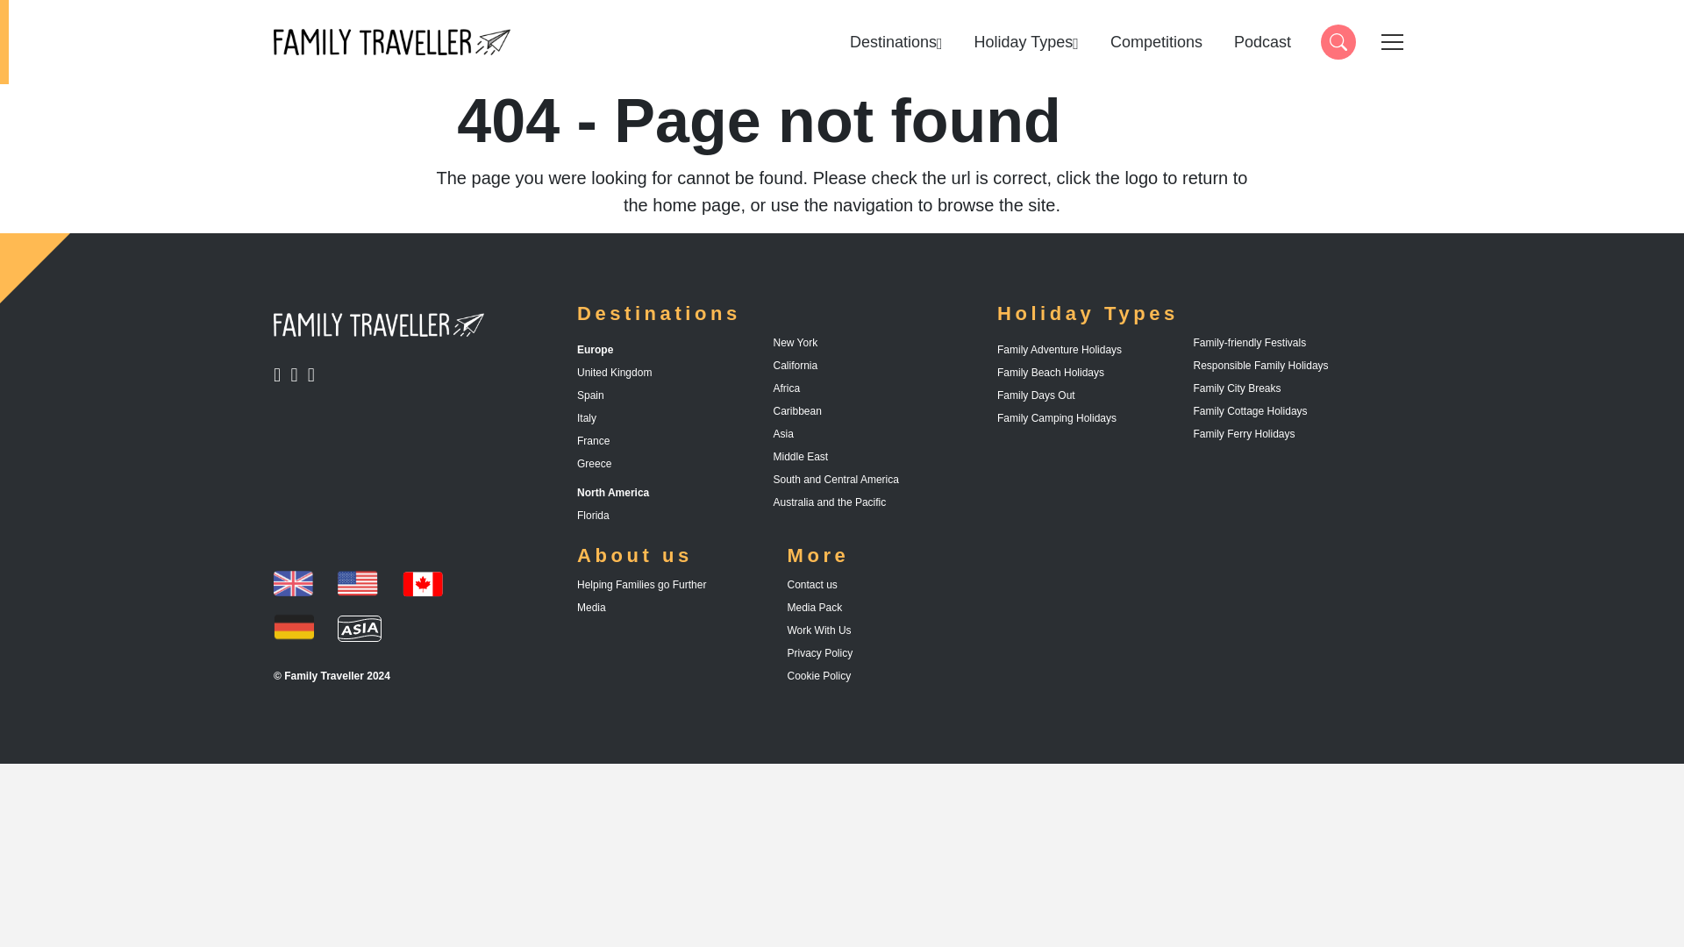 Image resolution: width=1684 pixels, height=947 pixels. What do you see at coordinates (1338, 42) in the screenshot?
I see `Visit Family Traveller Asia` at bounding box center [1338, 42].